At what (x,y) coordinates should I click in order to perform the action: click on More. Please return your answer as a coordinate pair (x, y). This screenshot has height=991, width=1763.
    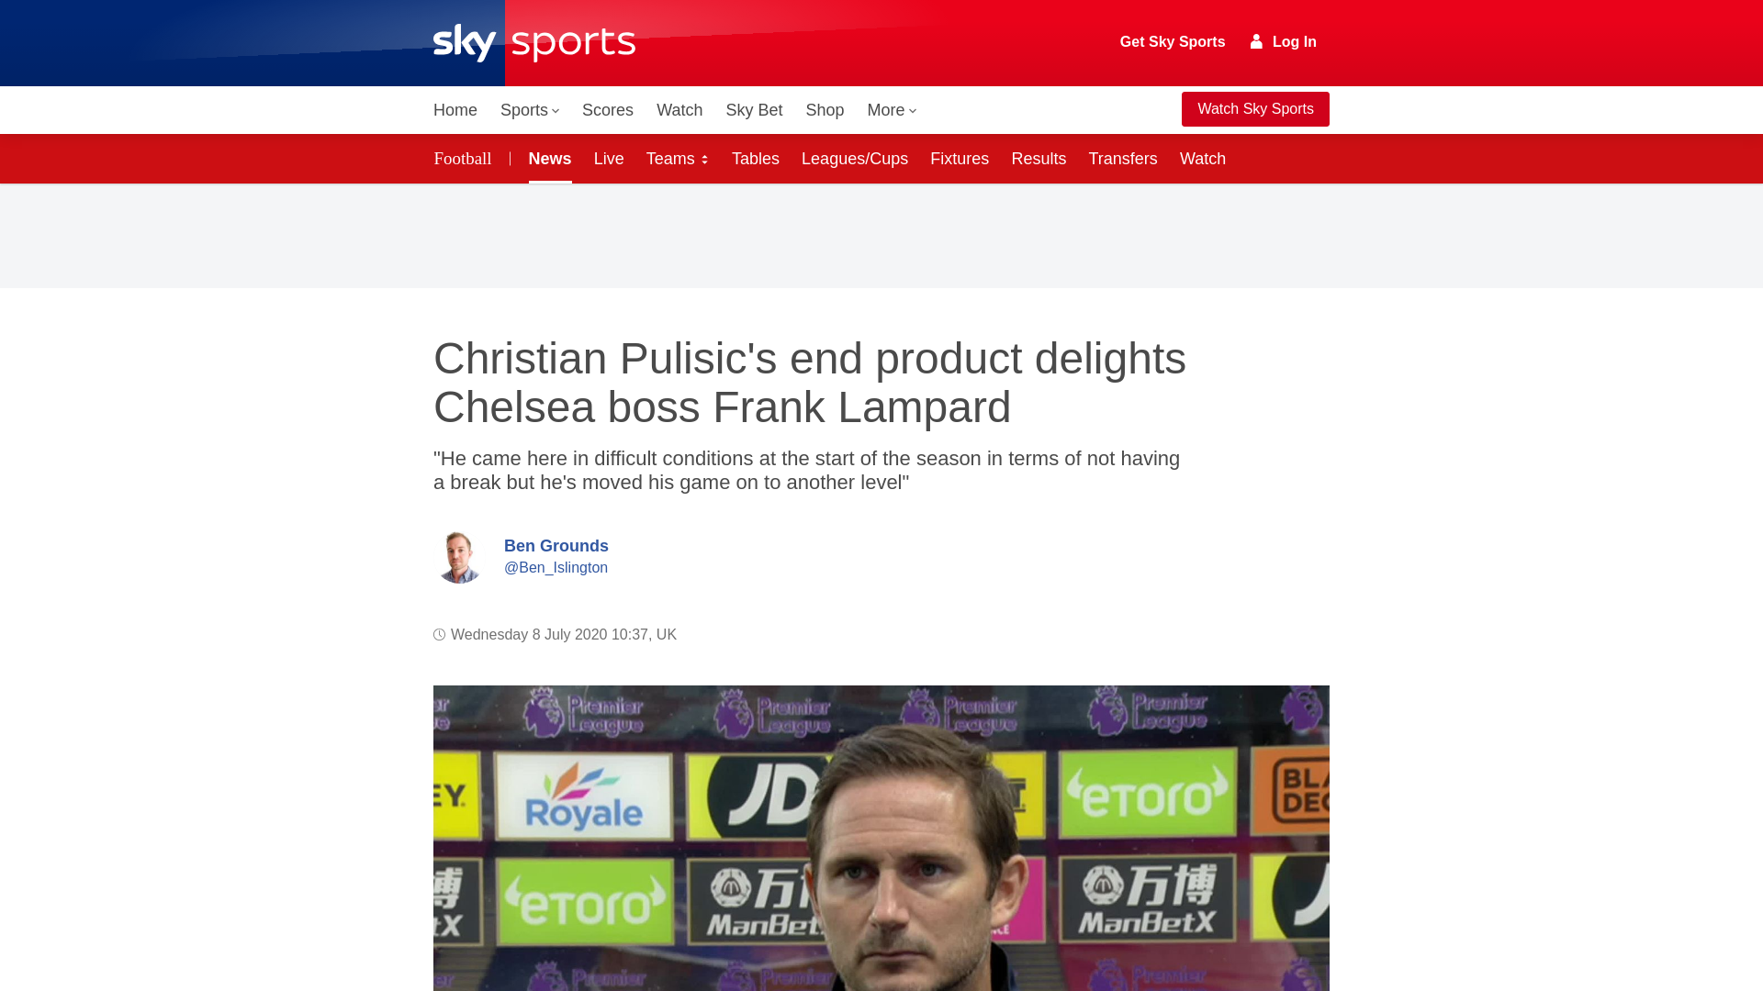
    Looking at the image, I should click on (893, 110).